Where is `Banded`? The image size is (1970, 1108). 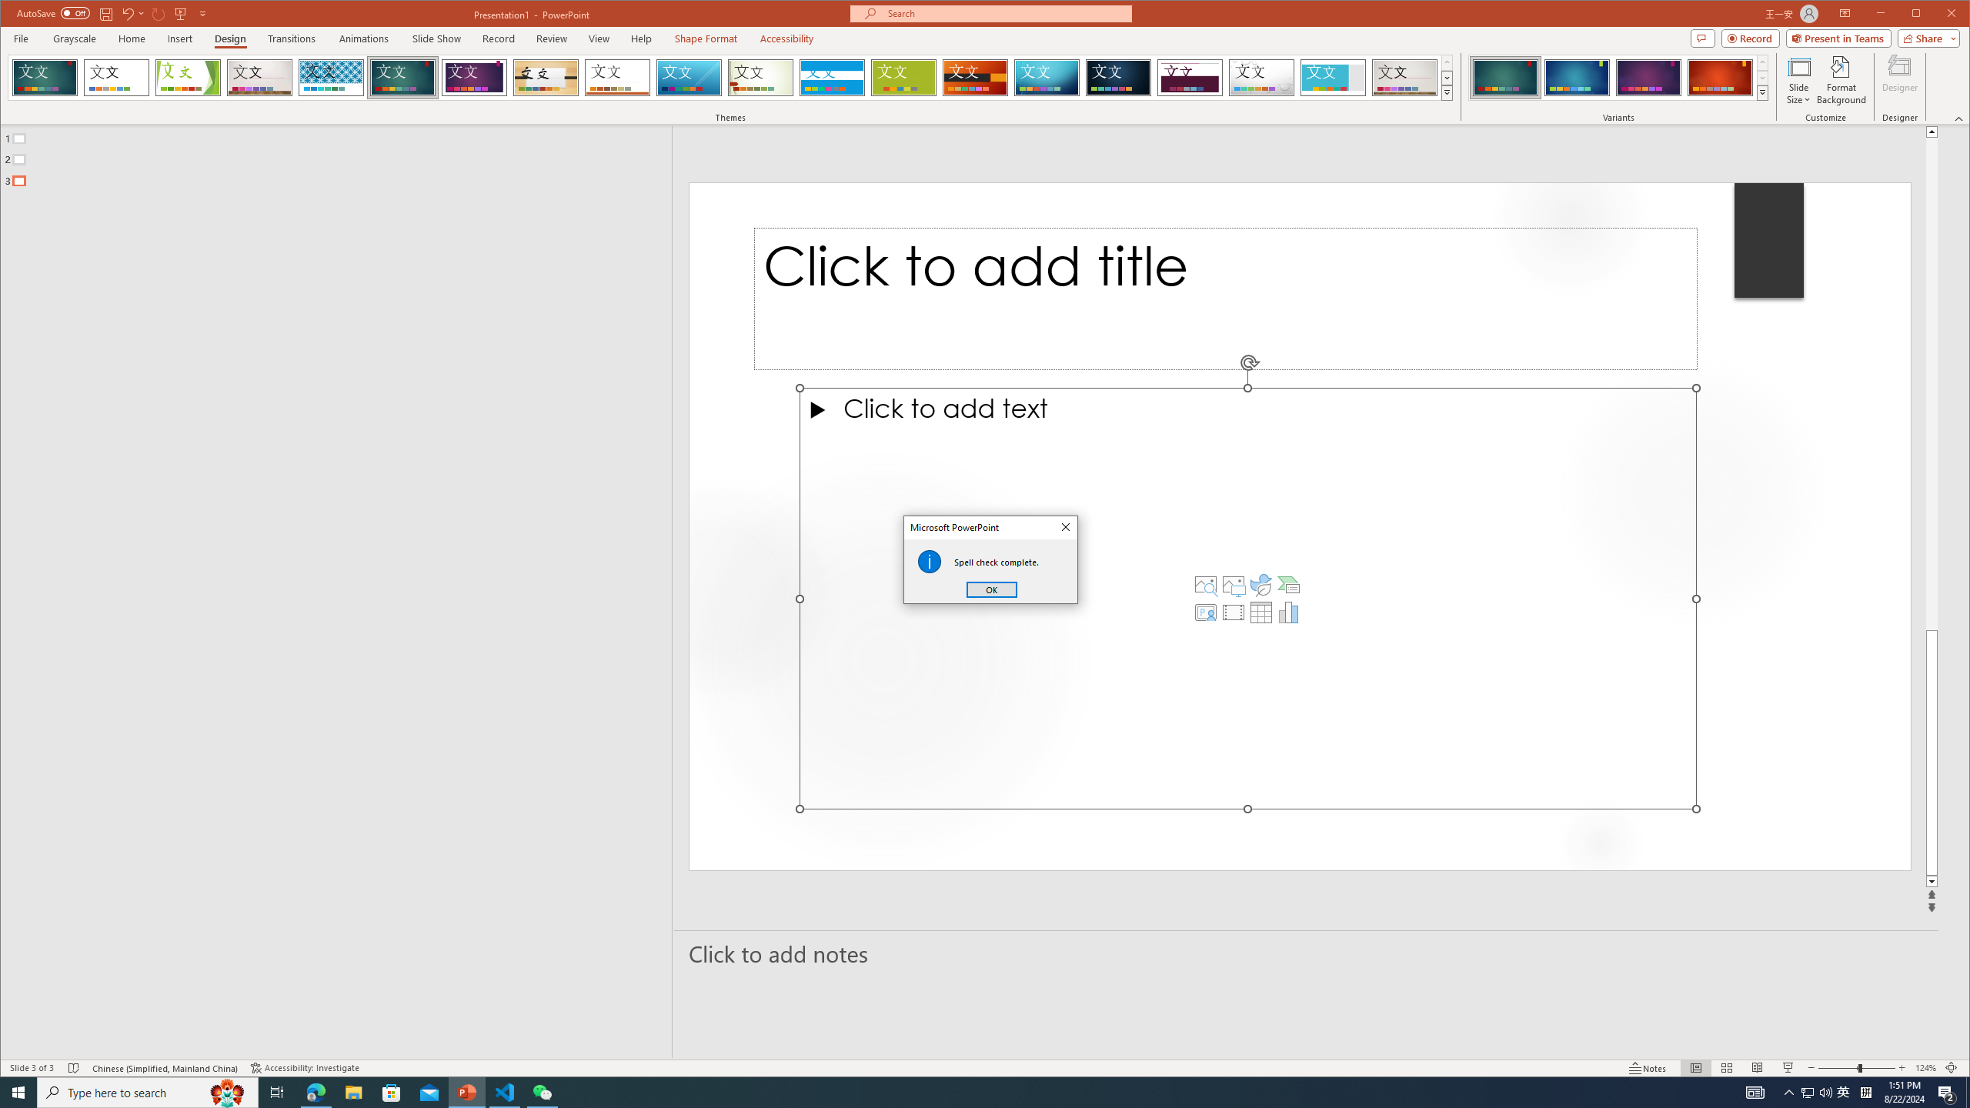 Banded is located at coordinates (832, 78).